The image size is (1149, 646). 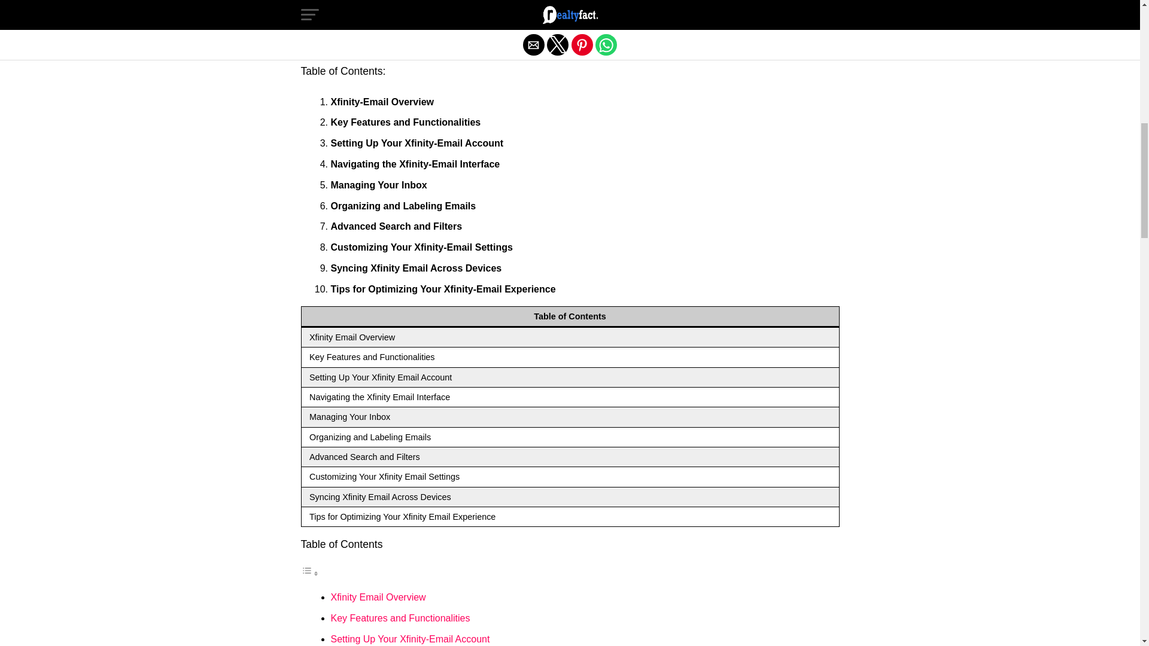 What do you see at coordinates (400, 618) in the screenshot?
I see `Key Features and Functionalities` at bounding box center [400, 618].